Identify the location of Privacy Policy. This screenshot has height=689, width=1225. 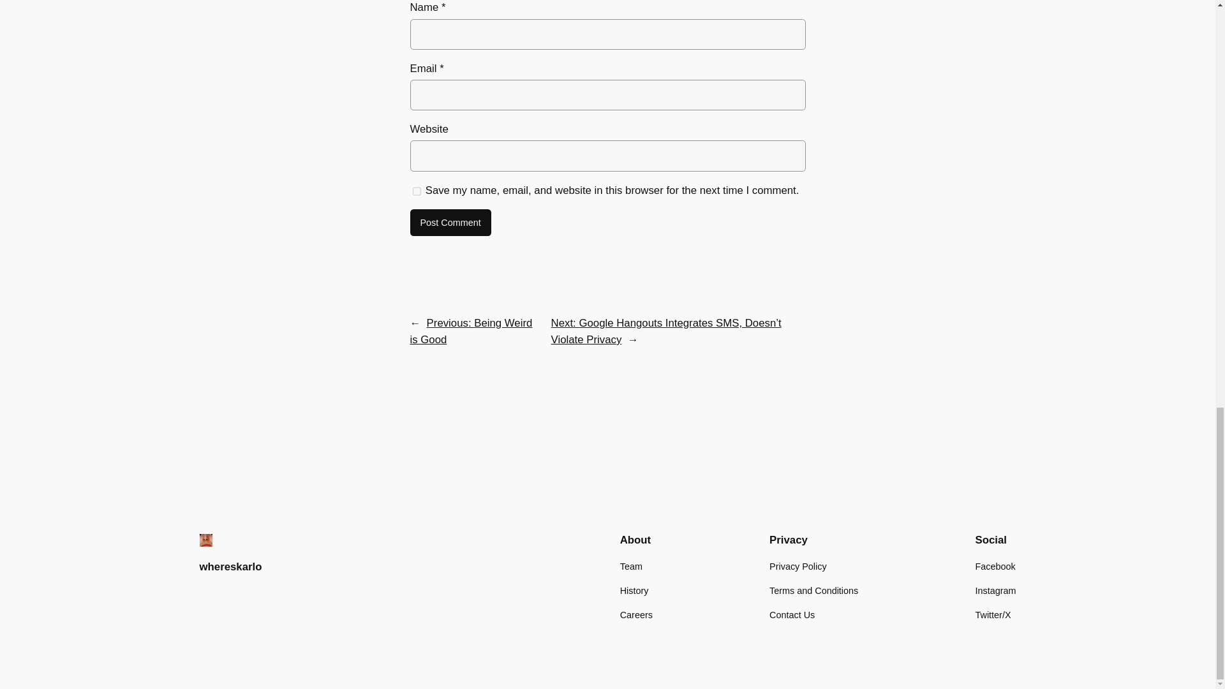
(798, 566).